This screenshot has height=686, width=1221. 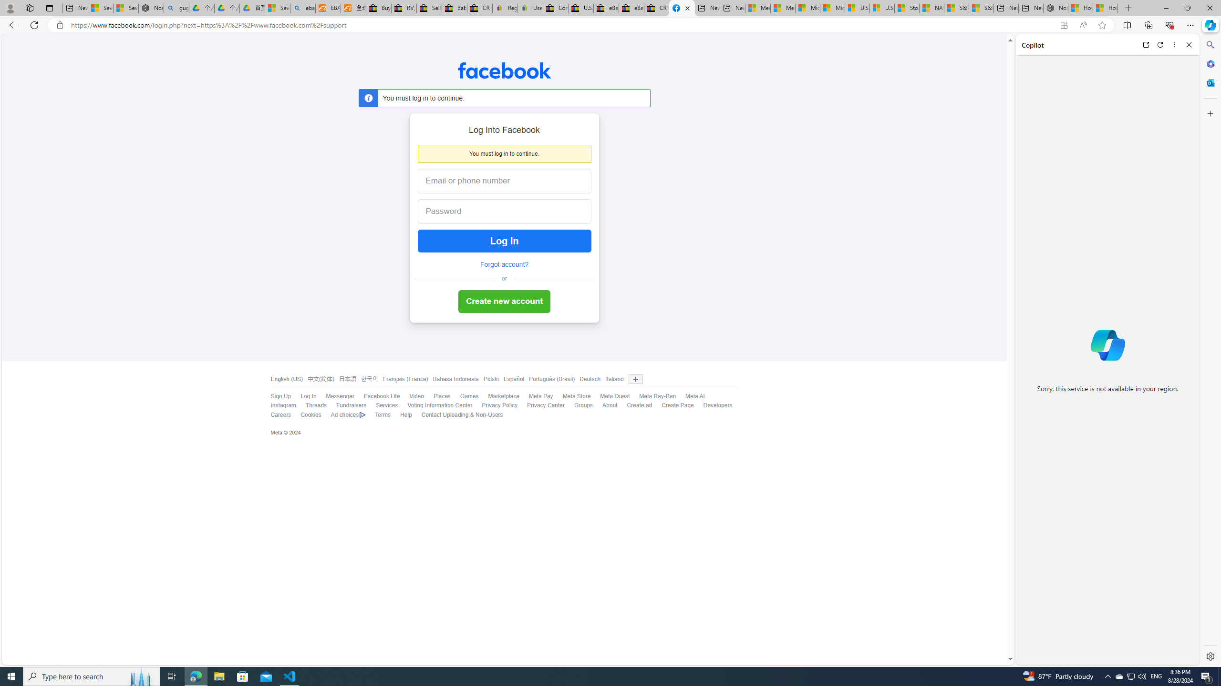 What do you see at coordinates (546, 405) in the screenshot?
I see `Privacy Center` at bounding box center [546, 405].